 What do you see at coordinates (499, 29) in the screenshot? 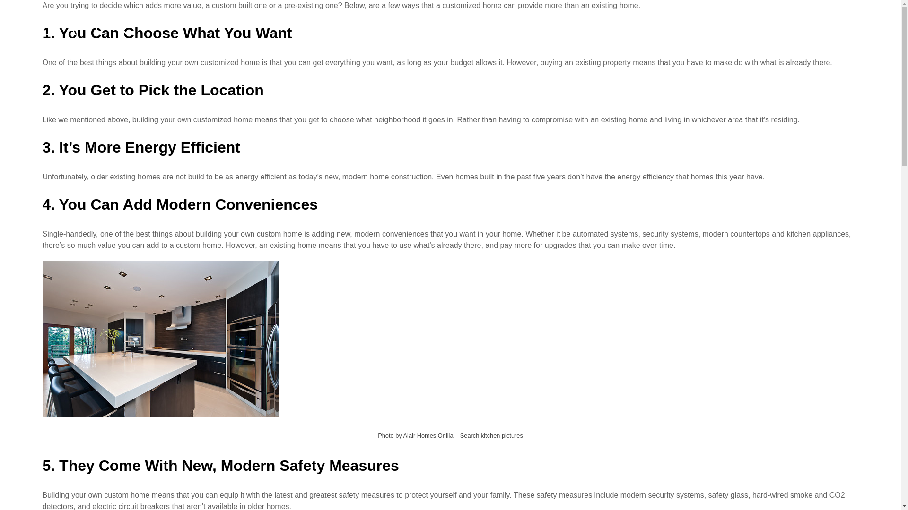
I see `BUILD` at bounding box center [499, 29].